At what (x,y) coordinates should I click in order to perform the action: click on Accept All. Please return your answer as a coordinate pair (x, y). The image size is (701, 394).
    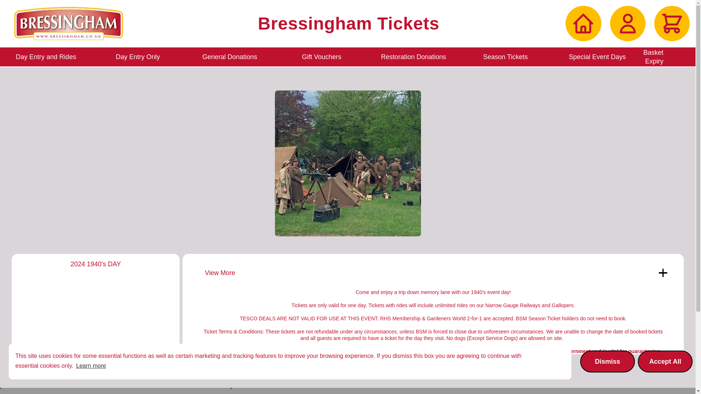
    Looking at the image, I should click on (665, 361).